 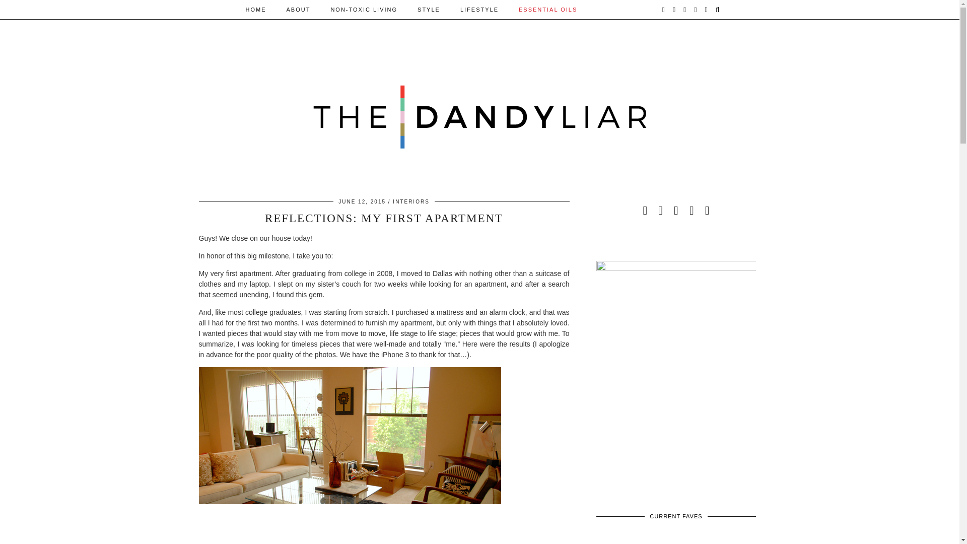 What do you see at coordinates (479, 9) in the screenshot?
I see `LIFESTYLE` at bounding box center [479, 9].